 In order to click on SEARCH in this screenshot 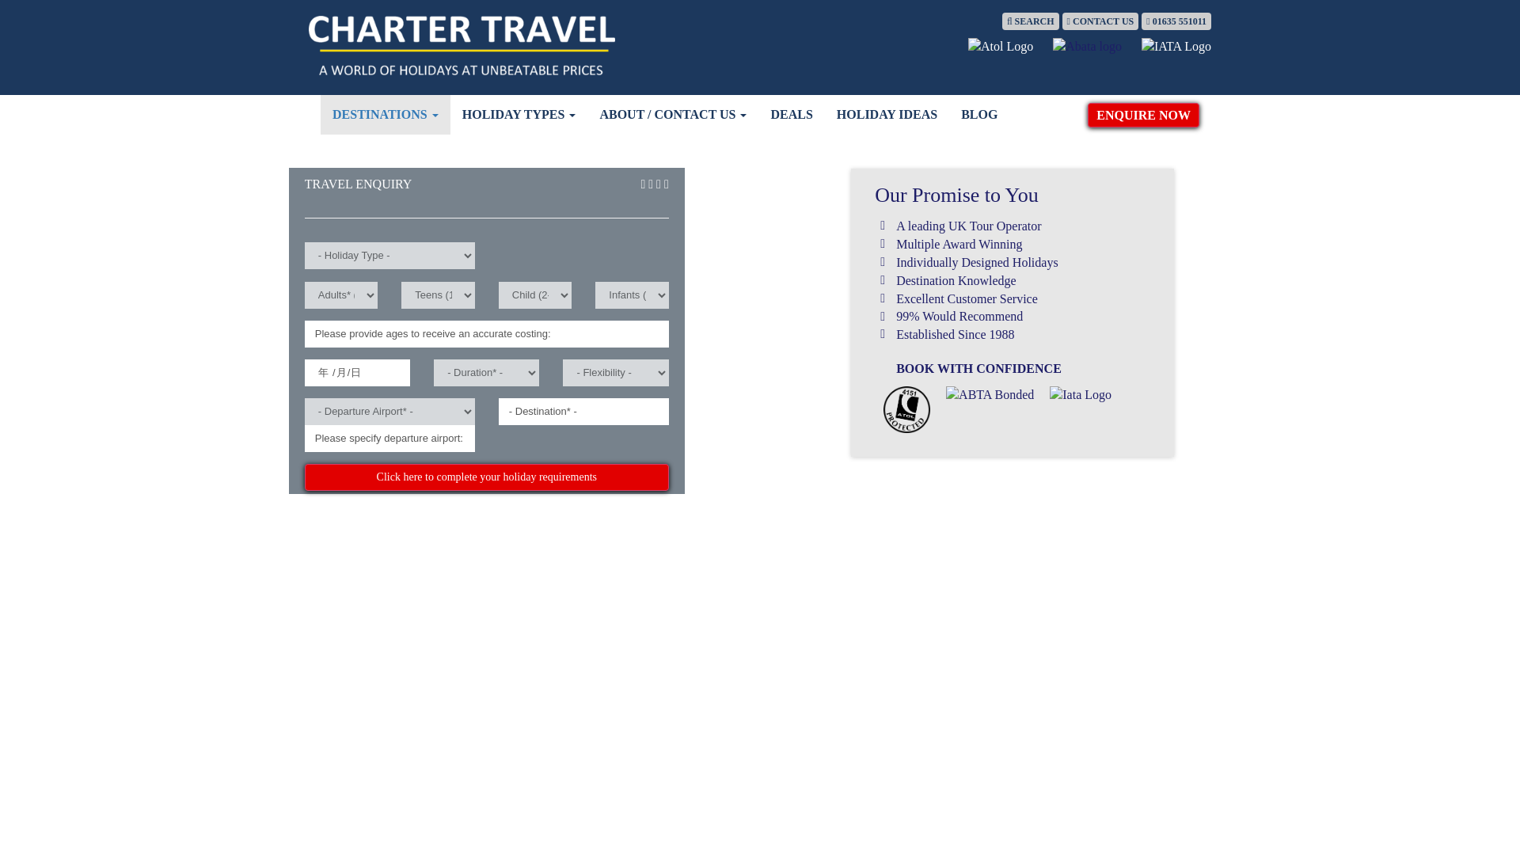, I will do `click(1031, 21)`.